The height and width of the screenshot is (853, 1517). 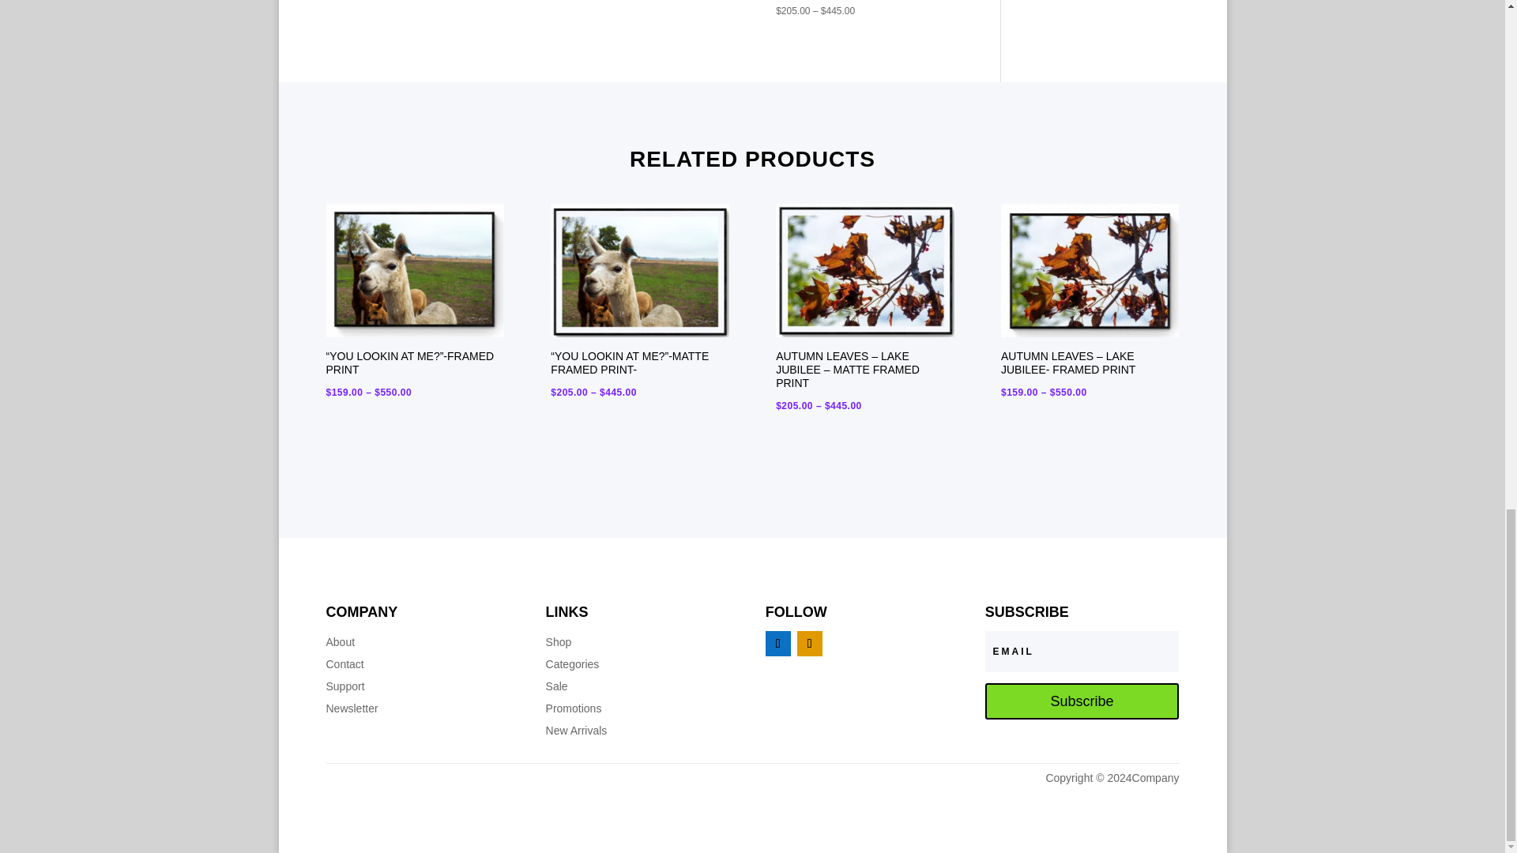 I want to click on Shop, so click(x=559, y=641).